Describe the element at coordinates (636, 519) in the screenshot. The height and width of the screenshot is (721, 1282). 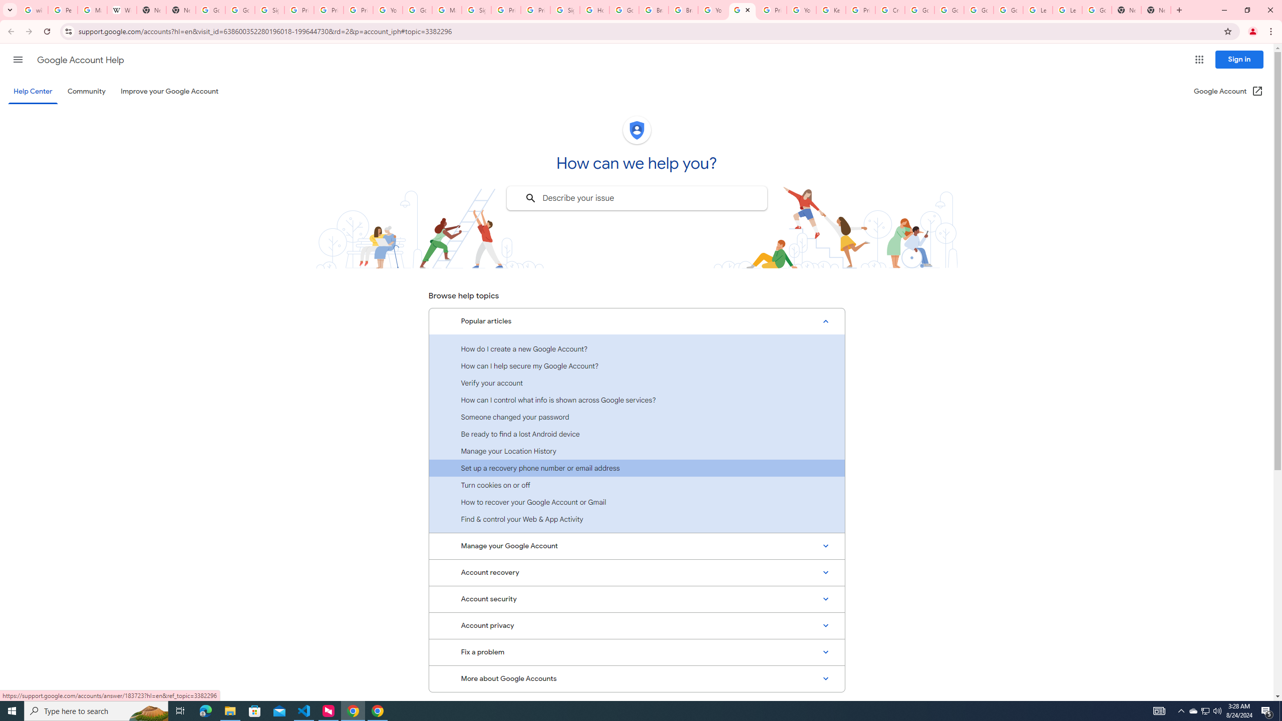
I see `Find & control your Web & App Activity` at that location.